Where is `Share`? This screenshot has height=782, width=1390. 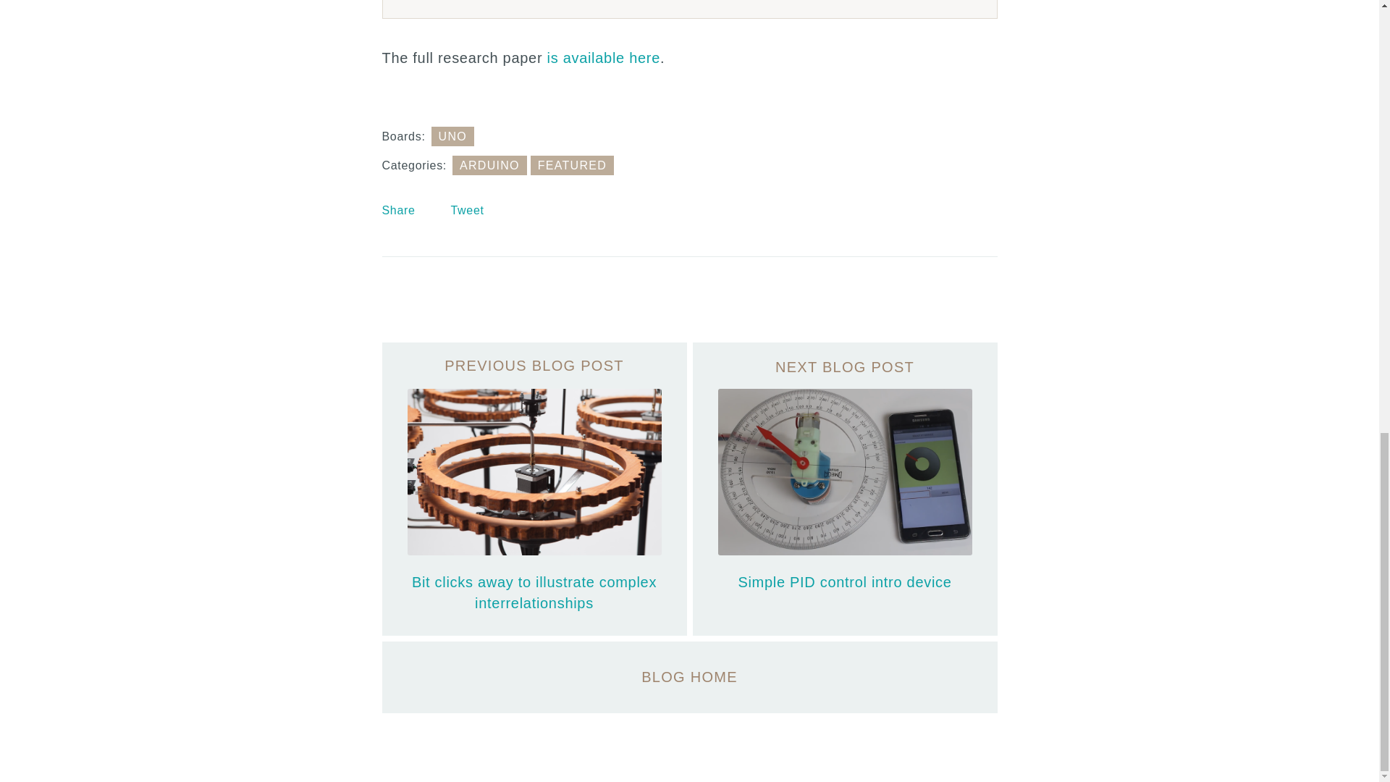 Share is located at coordinates (399, 210).